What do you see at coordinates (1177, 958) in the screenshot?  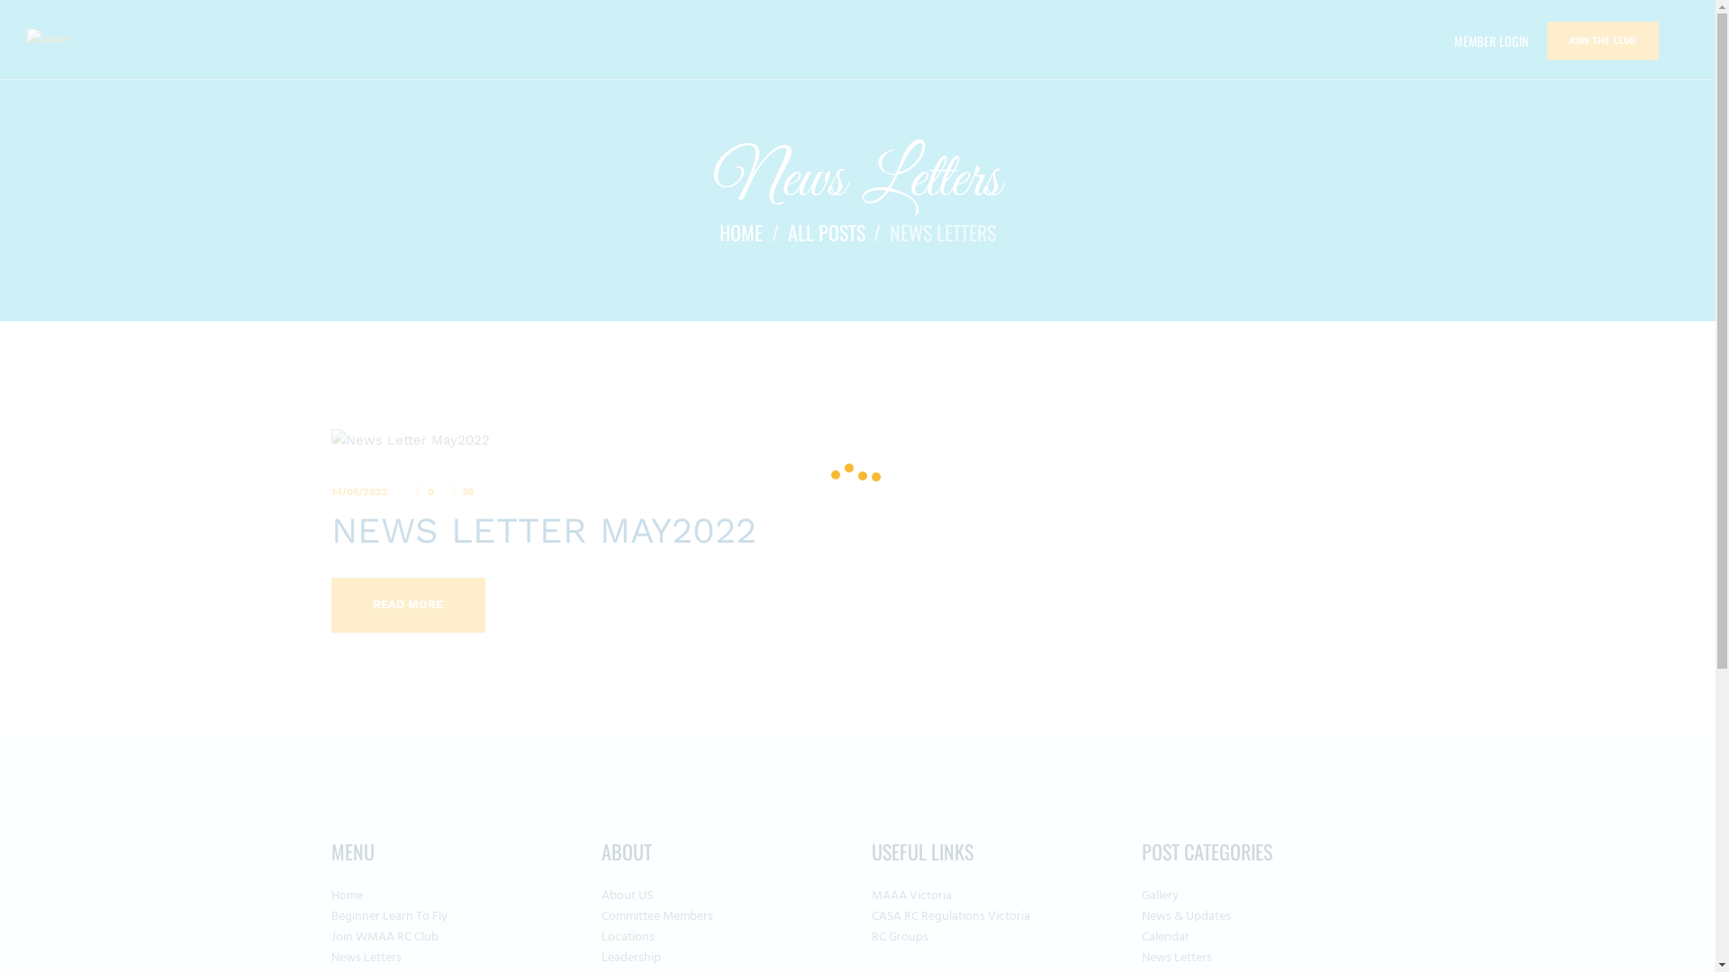 I see `News Letters` at bounding box center [1177, 958].